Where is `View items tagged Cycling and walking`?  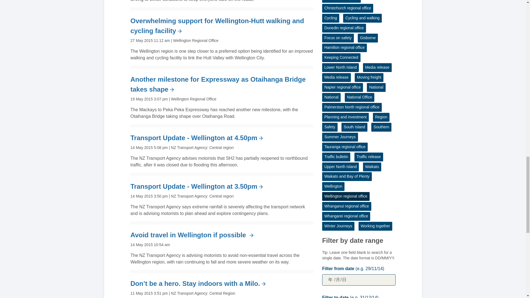
View items tagged Cycling and walking is located at coordinates (362, 18).